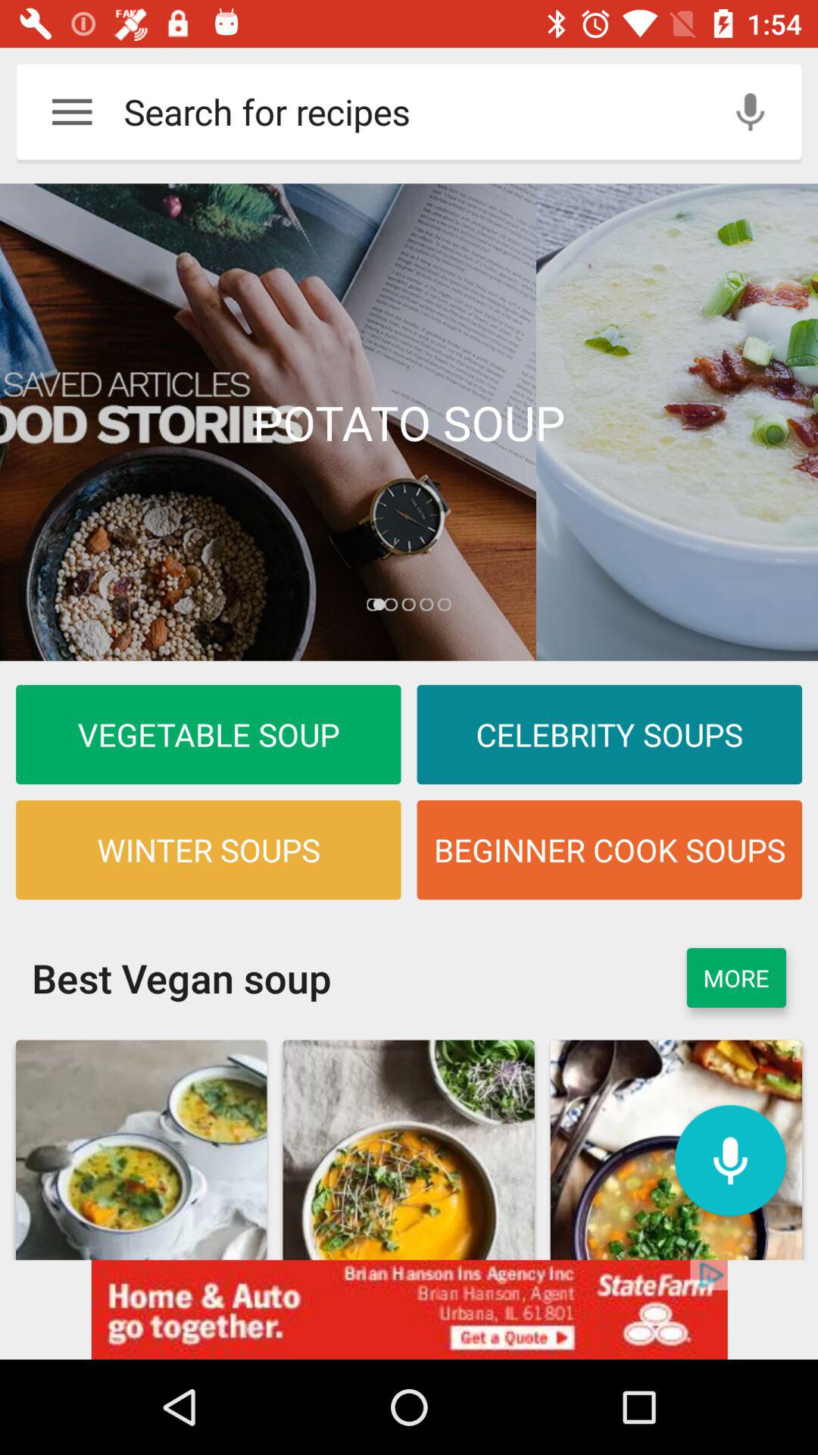 This screenshot has height=1455, width=818. What do you see at coordinates (730, 1161) in the screenshot?
I see `mick` at bounding box center [730, 1161].